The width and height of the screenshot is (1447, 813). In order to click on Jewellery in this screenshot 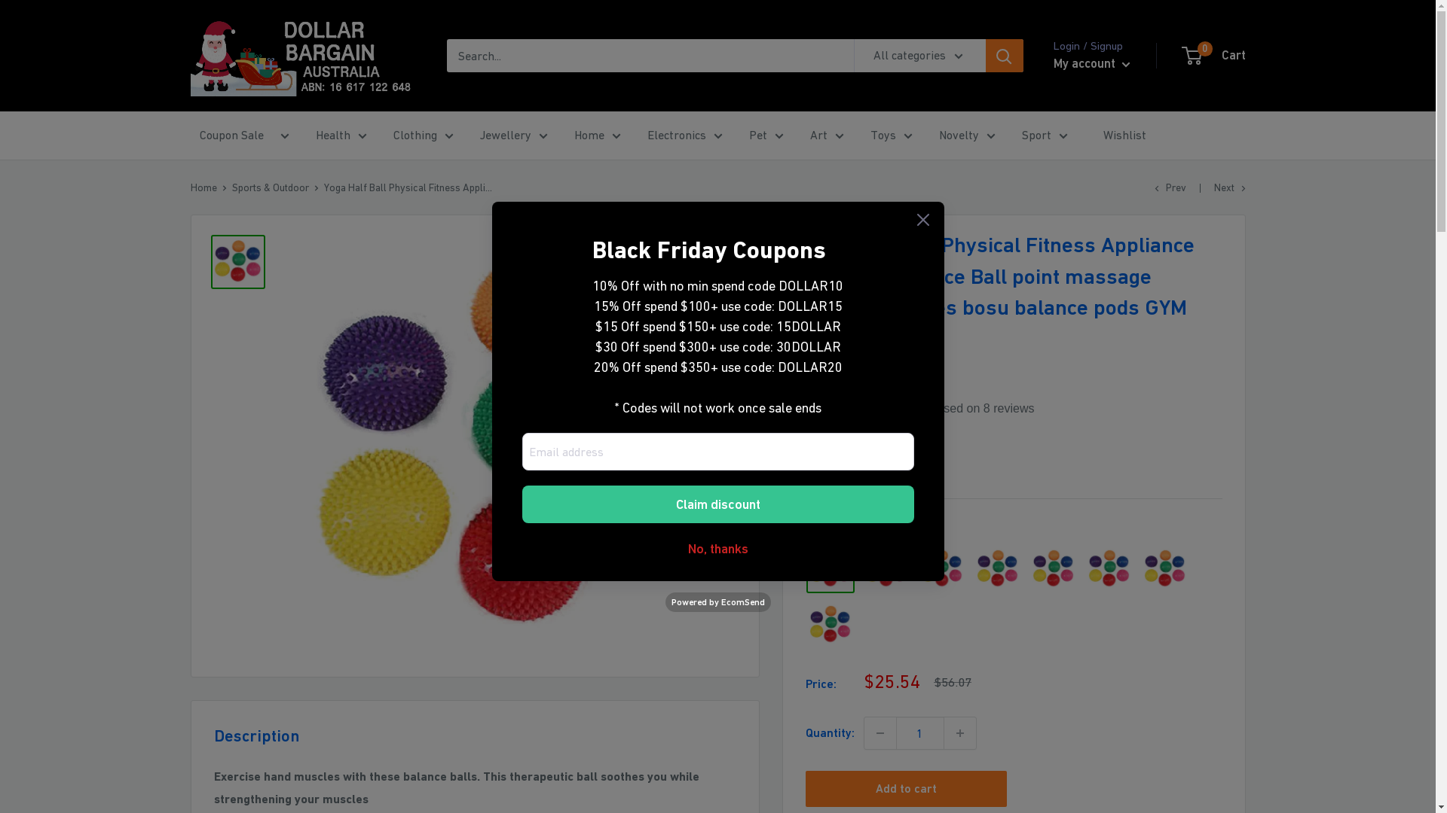, I will do `click(513, 135)`.